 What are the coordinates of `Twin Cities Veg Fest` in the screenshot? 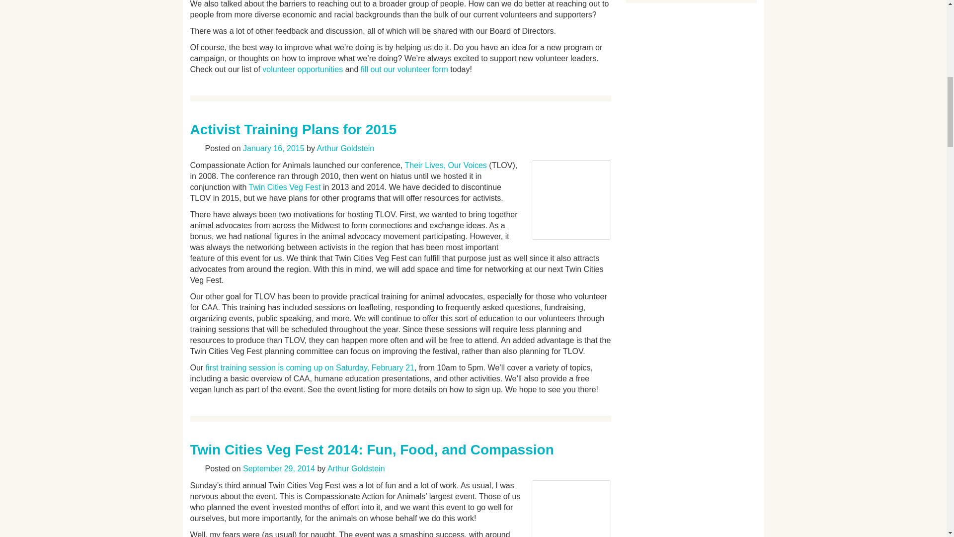 It's located at (284, 187).